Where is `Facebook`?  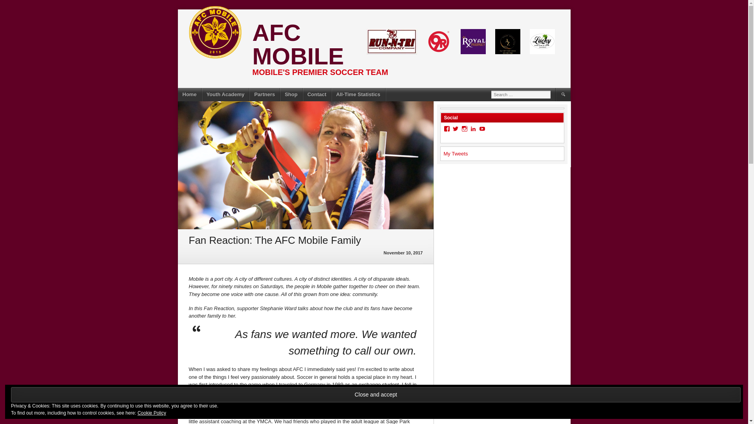
Facebook is located at coordinates (447, 128).